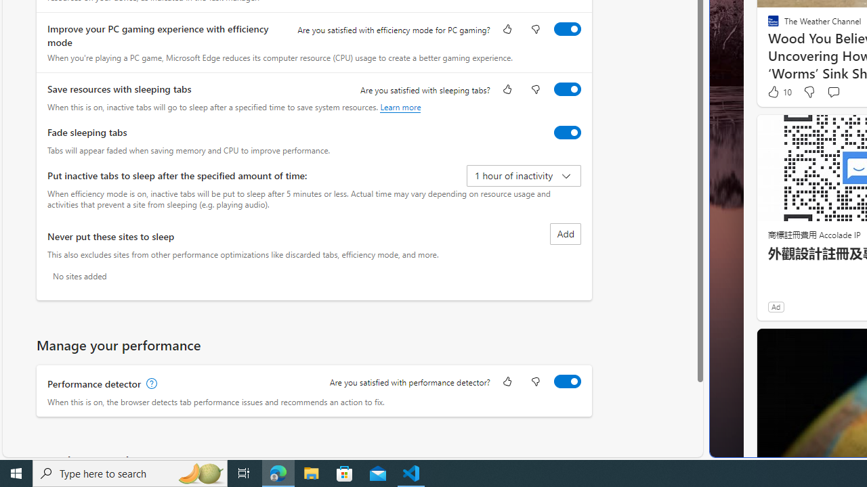 The image size is (867, 487). I want to click on Save resources with sleeping tabs, so click(567, 89).